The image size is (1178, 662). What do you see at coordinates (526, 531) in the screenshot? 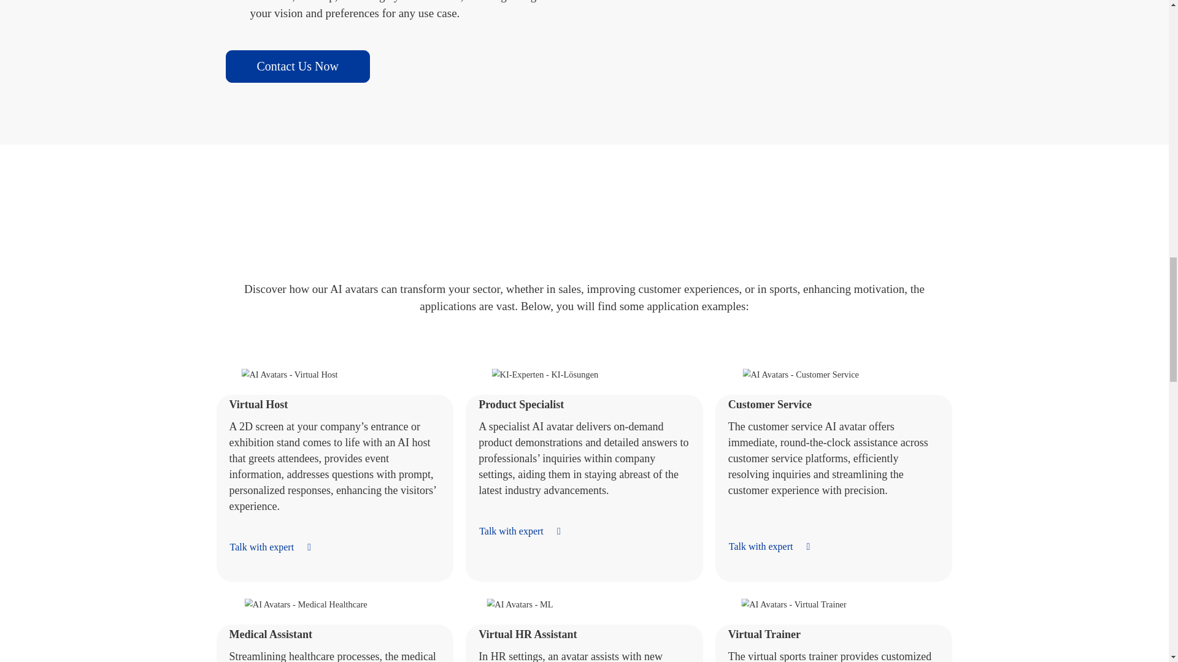
I see `Talk with expert` at bounding box center [526, 531].